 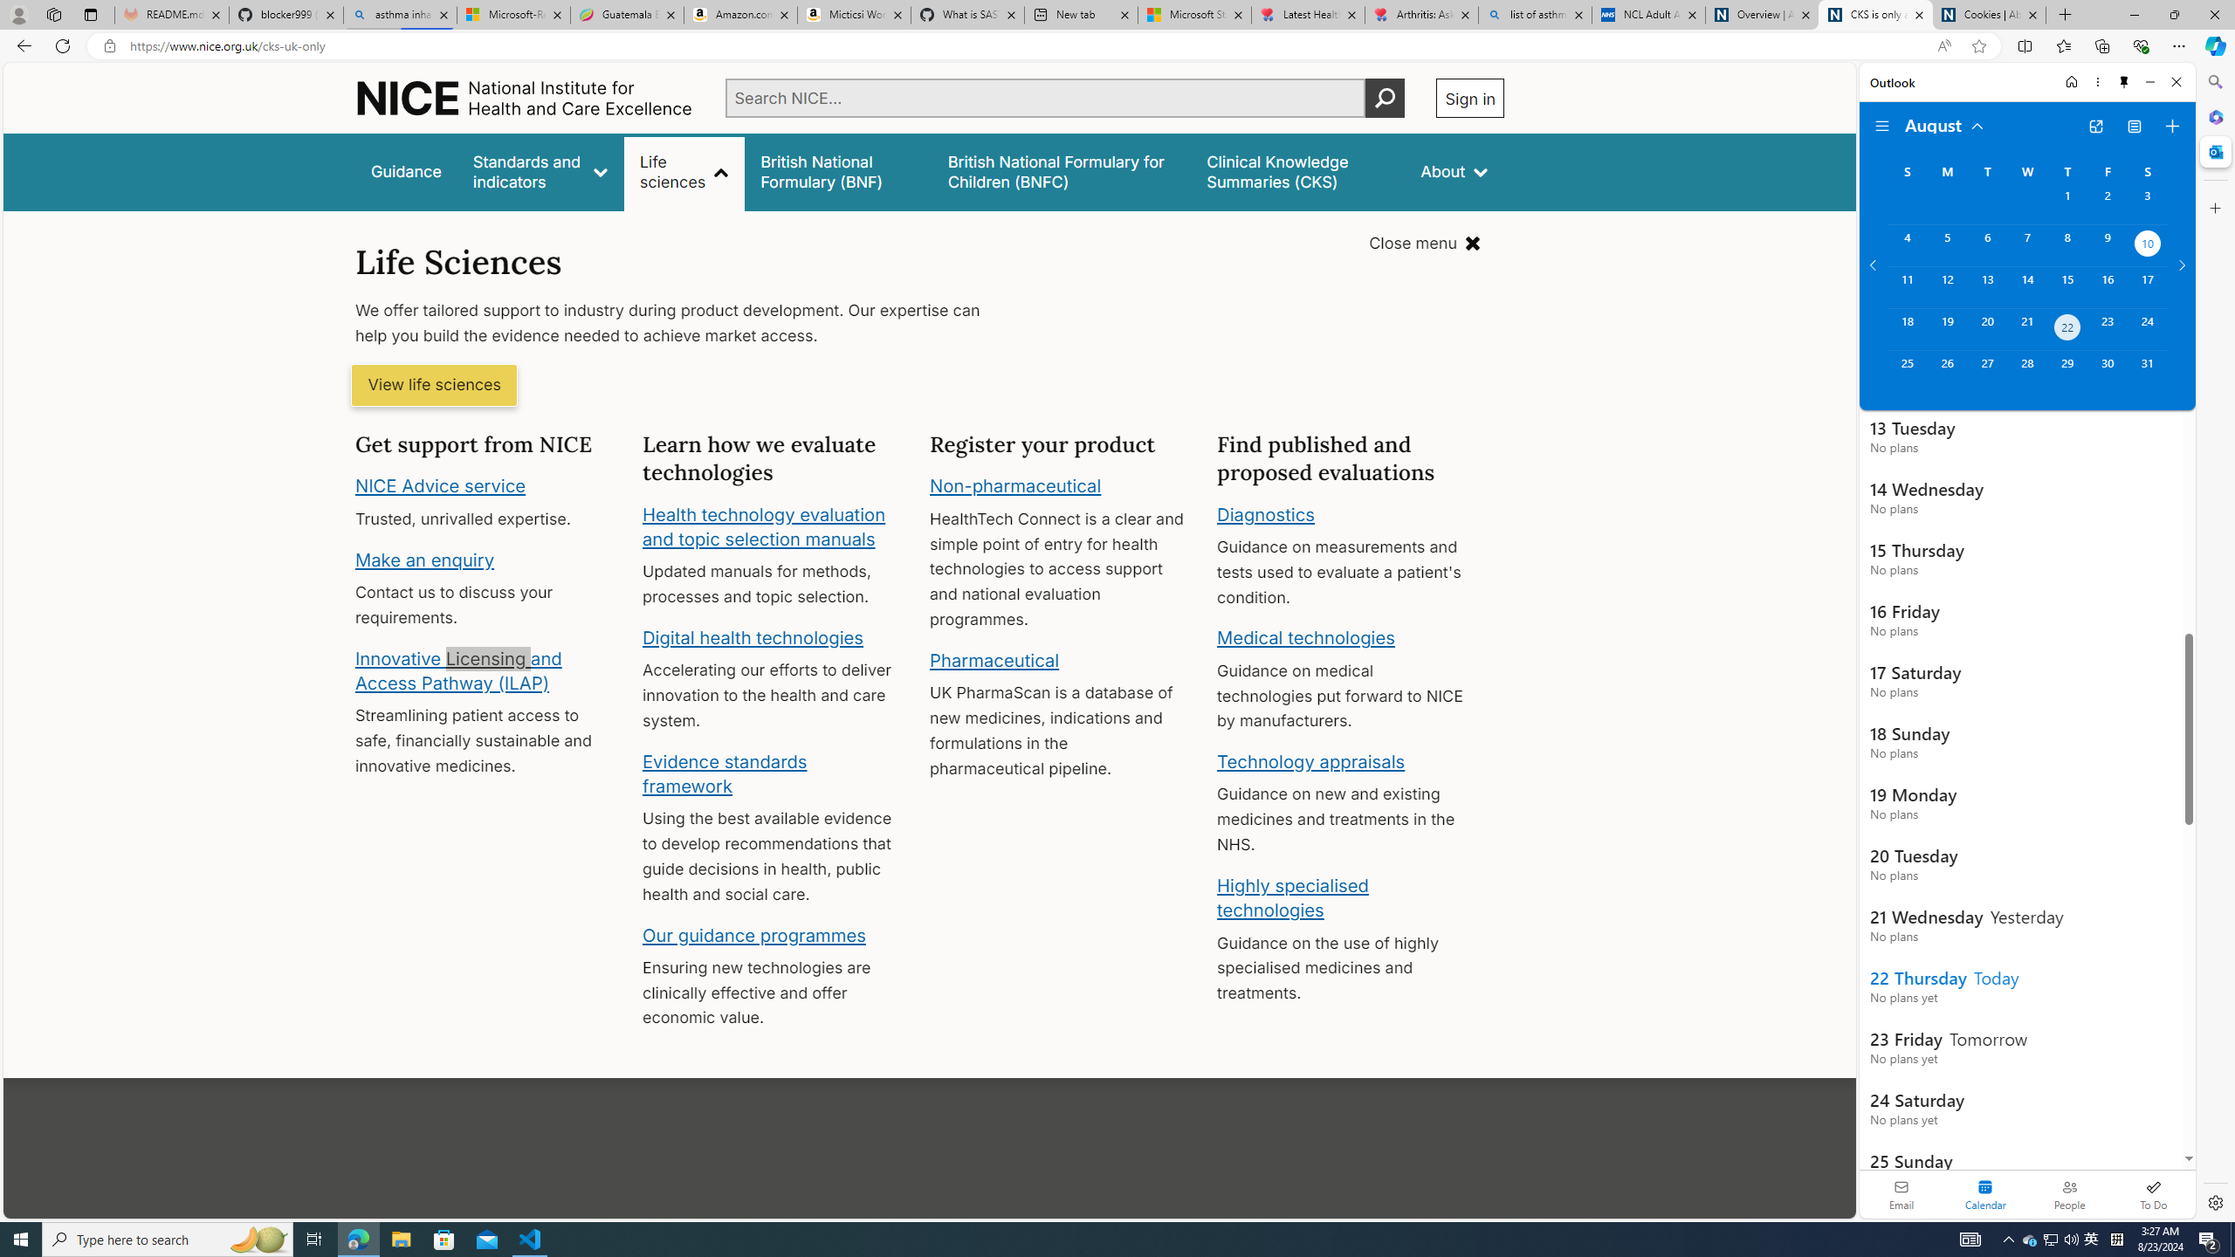 What do you see at coordinates (1986, 329) in the screenshot?
I see `Tuesday, August 20, 2024. ` at bounding box center [1986, 329].